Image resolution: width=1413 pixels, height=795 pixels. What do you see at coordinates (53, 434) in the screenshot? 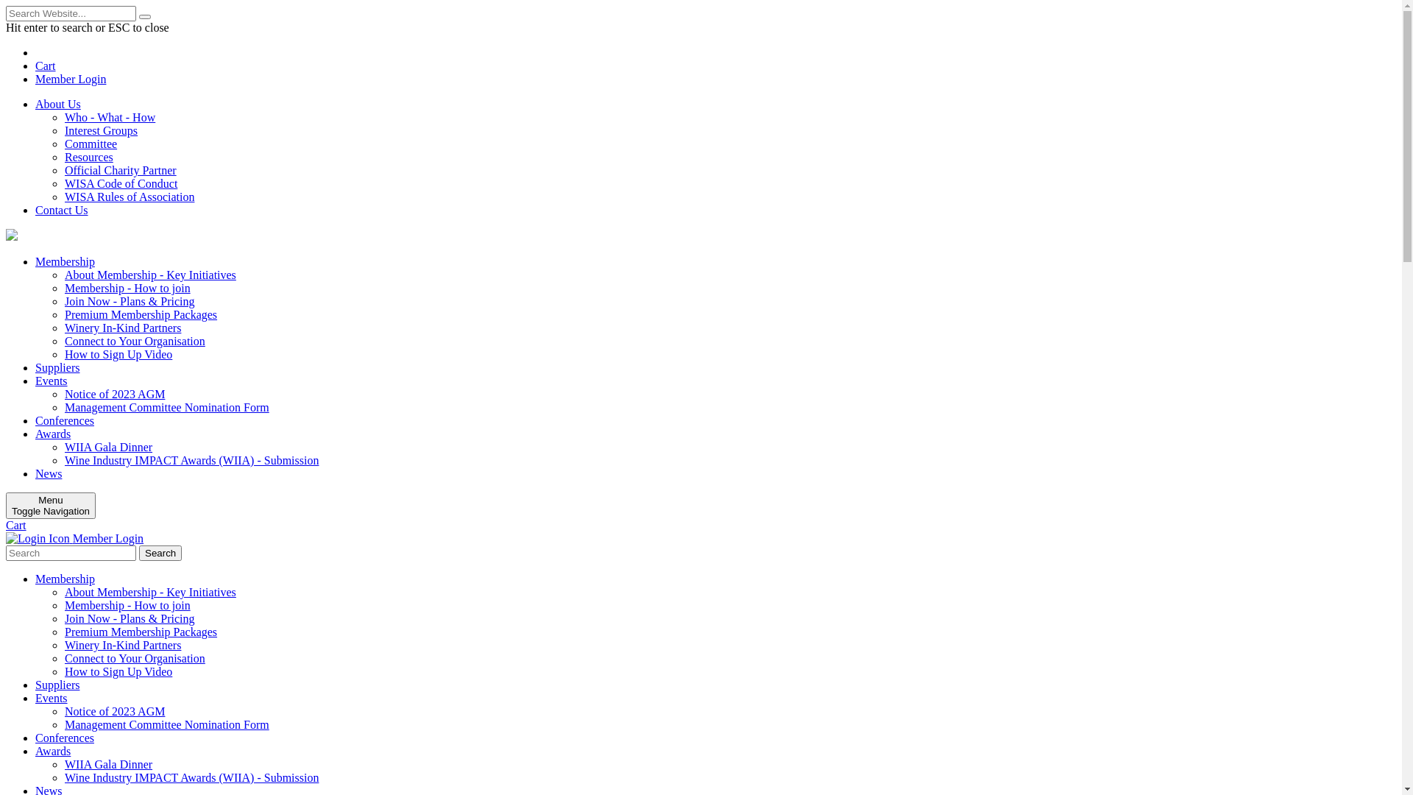
I see `Awards` at bounding box center [53, 434].